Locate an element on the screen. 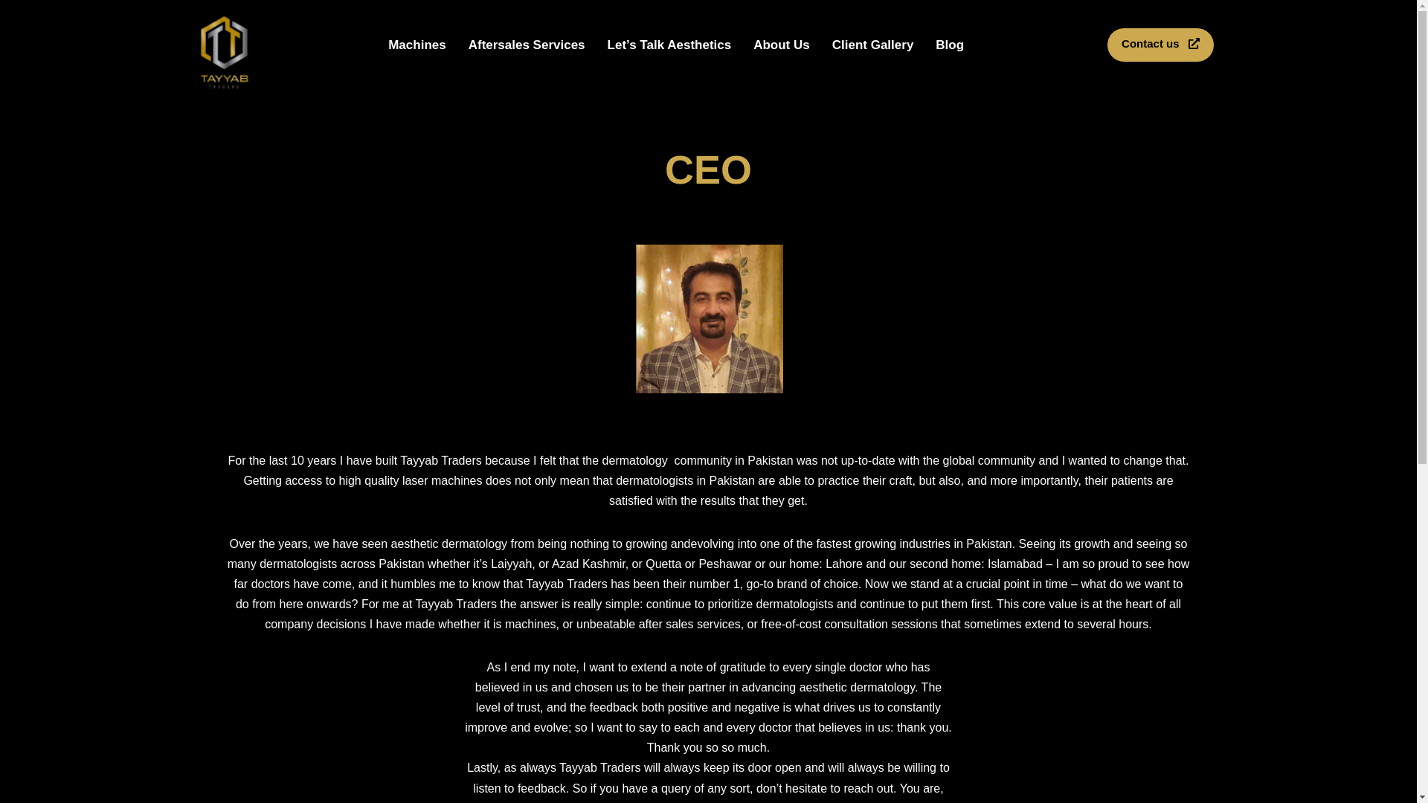  Blog is located at coordinates (949, 44).